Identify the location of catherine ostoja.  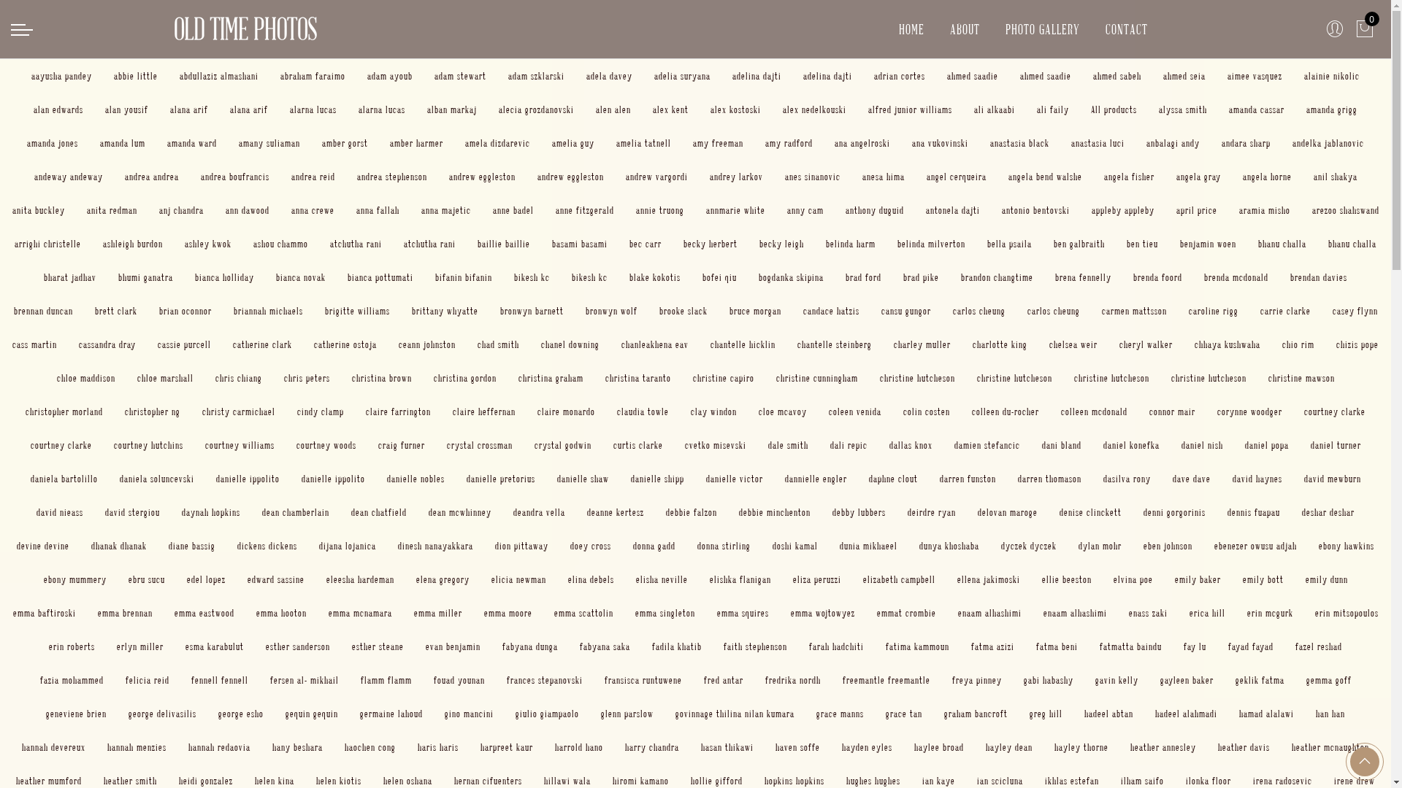
(345, 344).